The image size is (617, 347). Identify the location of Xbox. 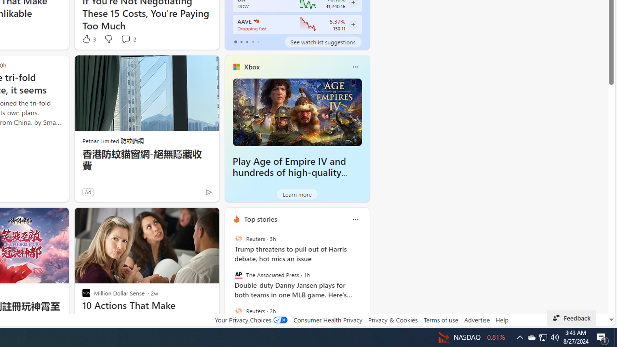
(252, 67).